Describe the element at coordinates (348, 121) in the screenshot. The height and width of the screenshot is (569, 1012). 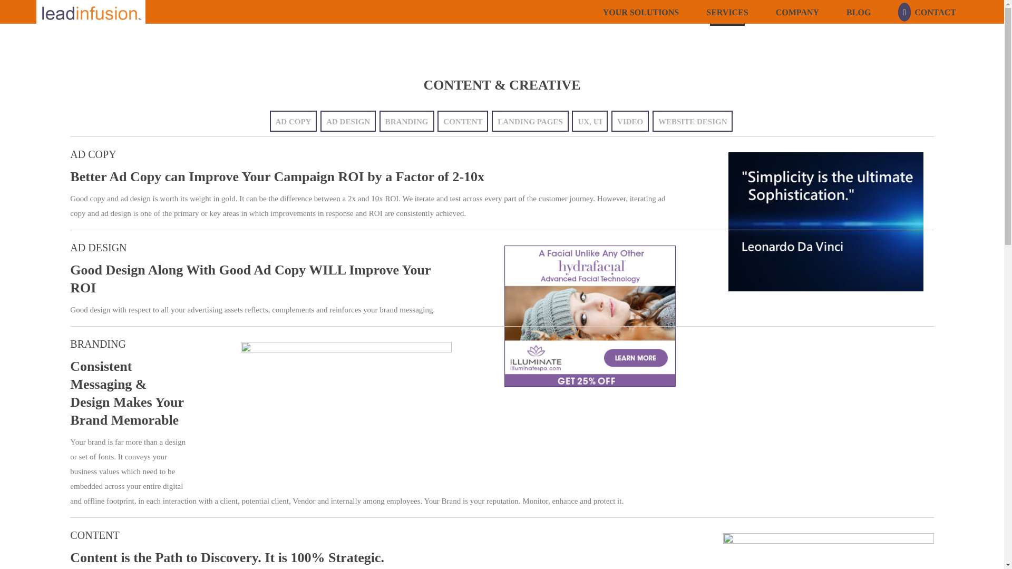
I see `AD DESIGN` at that location.